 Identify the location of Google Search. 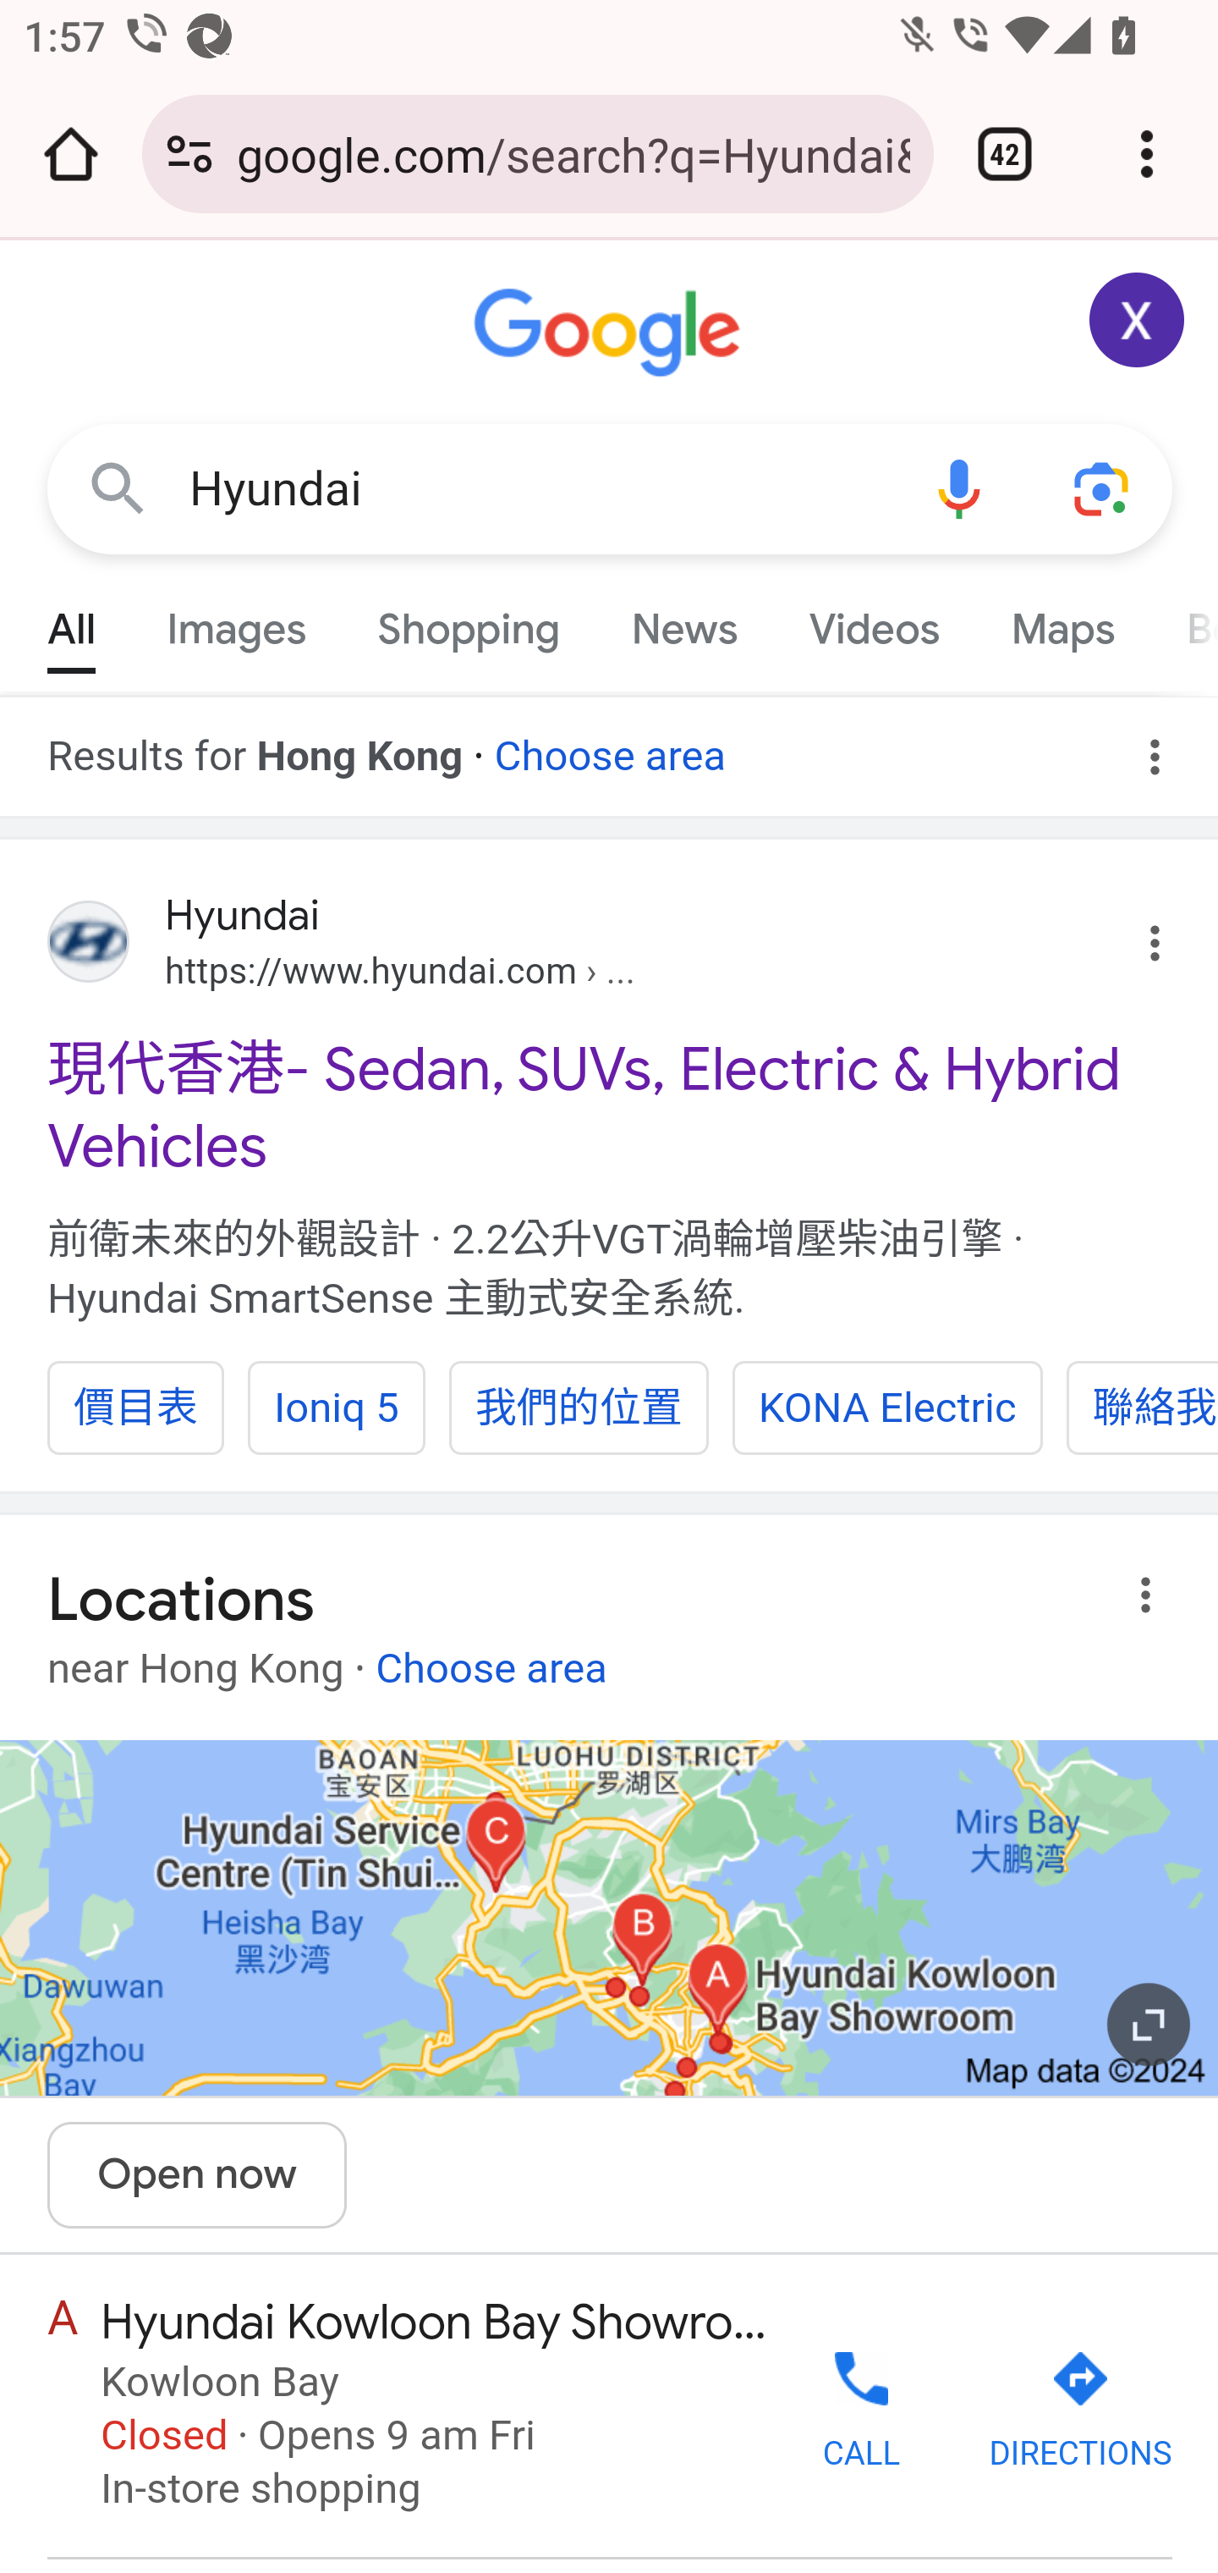
(118, 488).